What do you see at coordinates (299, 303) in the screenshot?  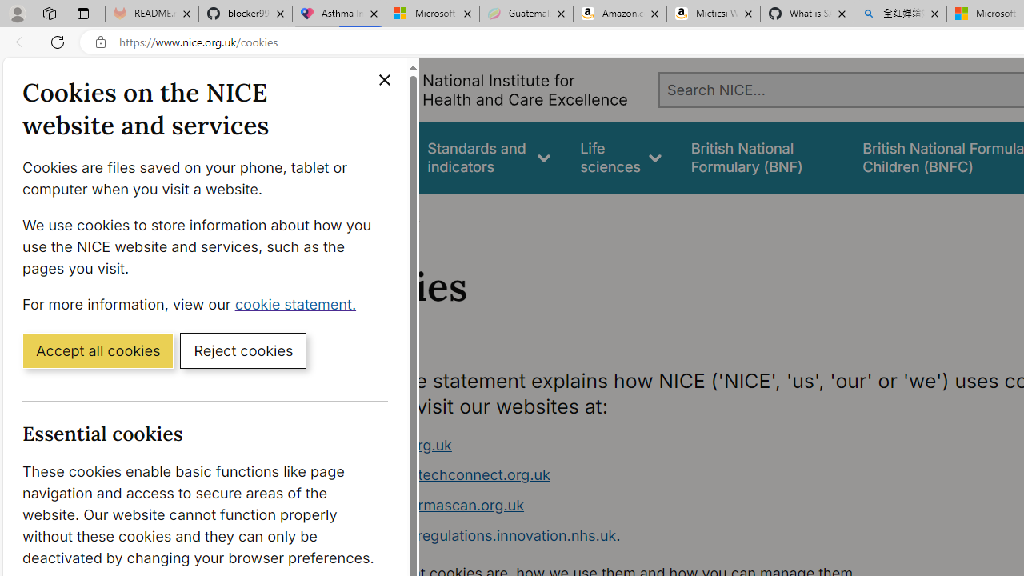 I see `cookie statement. (Opens in a new window)` at bounding box center [299, 303].